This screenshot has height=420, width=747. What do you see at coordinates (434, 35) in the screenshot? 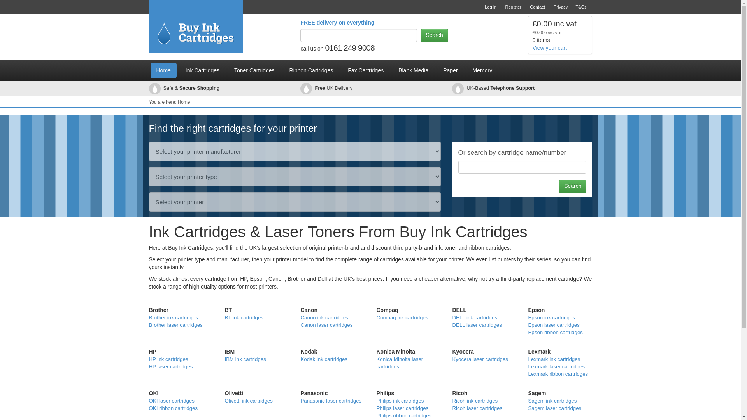
I see `Search` at bounding box center [434, 35].